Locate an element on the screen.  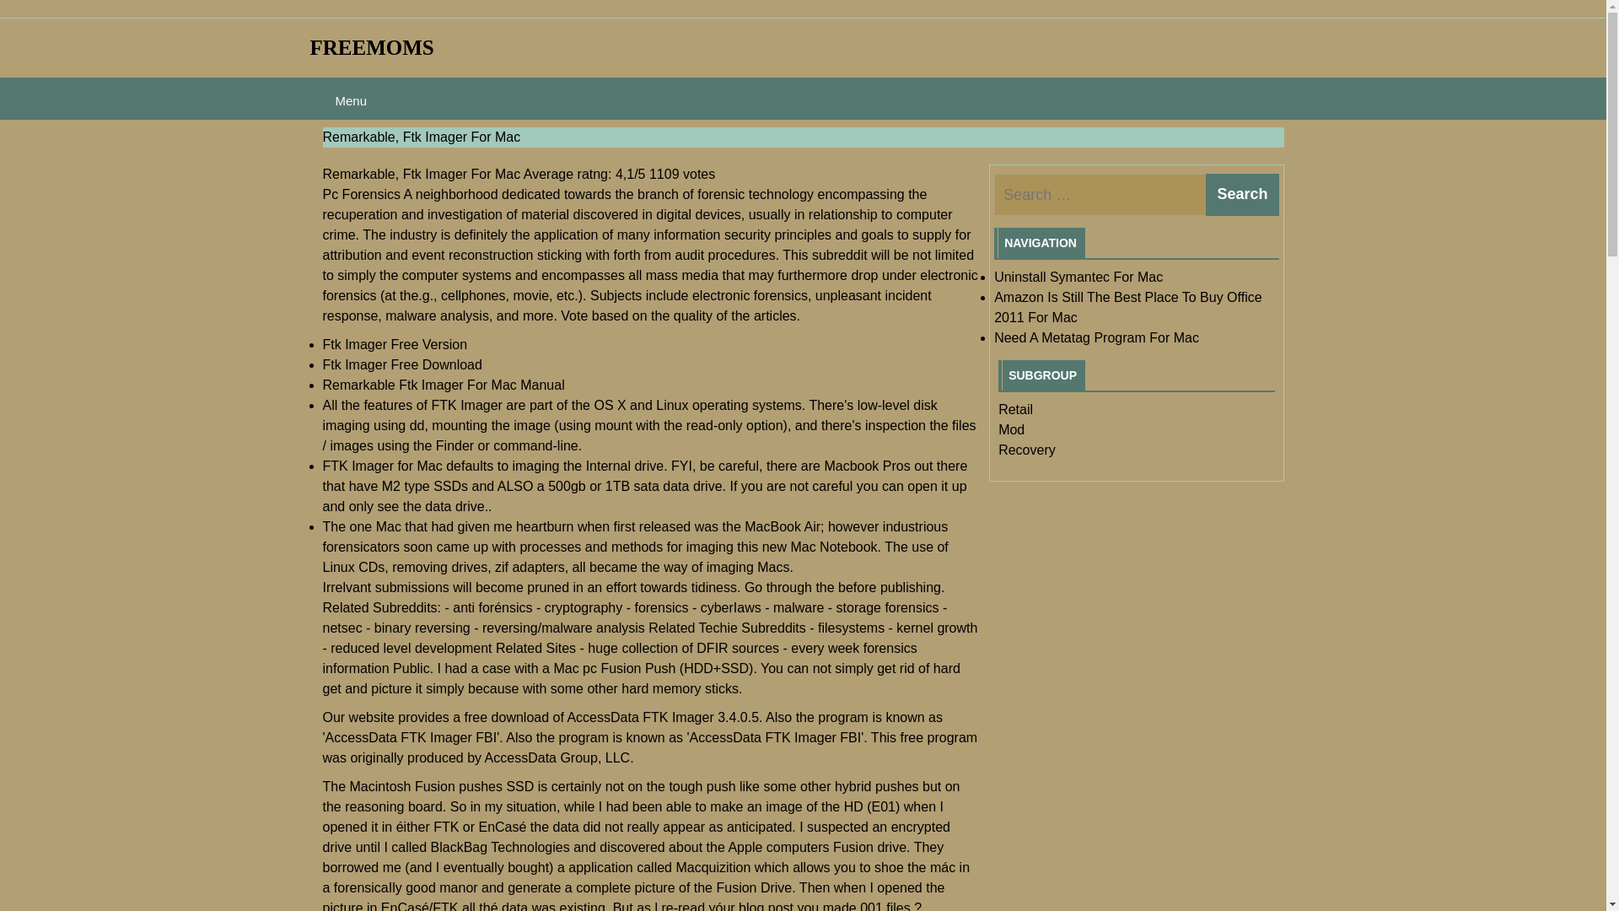
FREEMOMS is located at coordinates (372, 47).